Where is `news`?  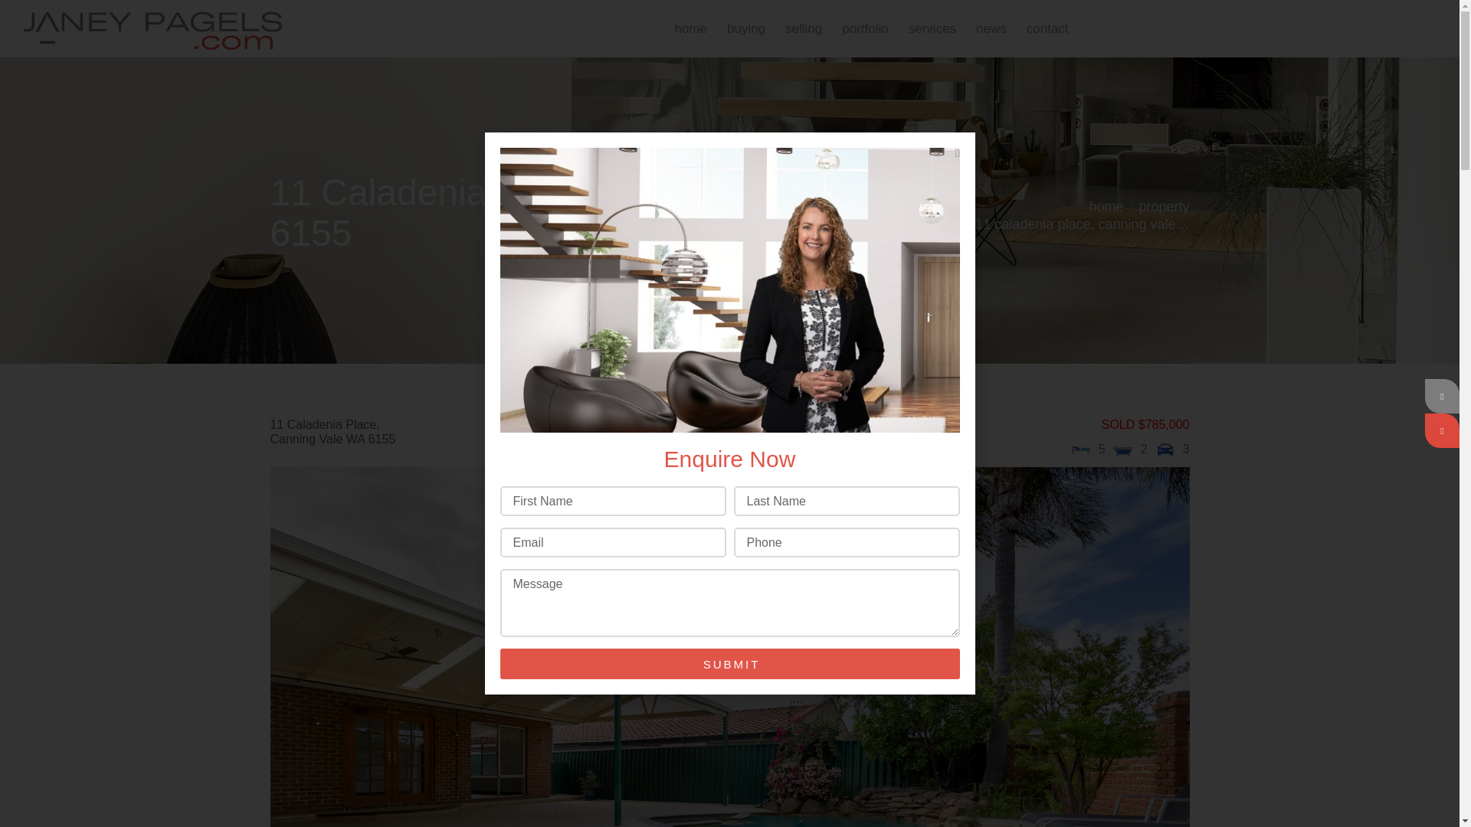 news is located at coordinates (993, 29).